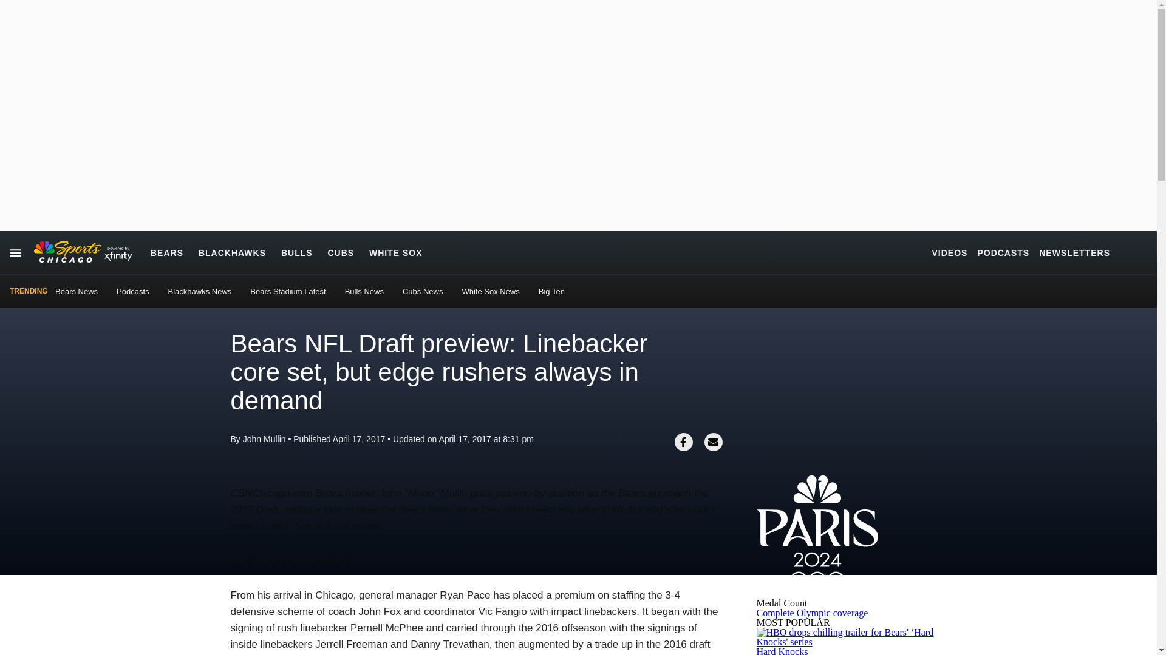  Describe the element at coordinates (132, 291) in the screenshot. I see `Podcasts` at that location.